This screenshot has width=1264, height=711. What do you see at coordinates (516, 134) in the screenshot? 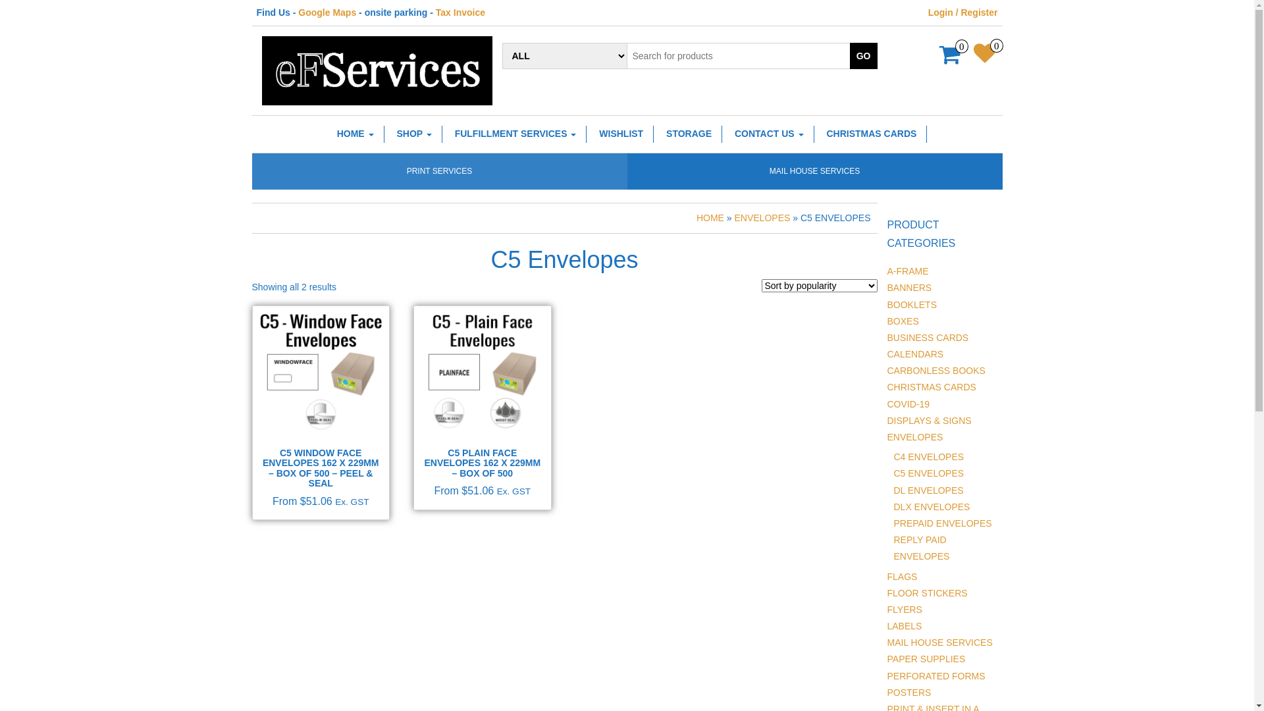
I see `FULFILLMENT SERVICES` at bounding box center [516, 134].